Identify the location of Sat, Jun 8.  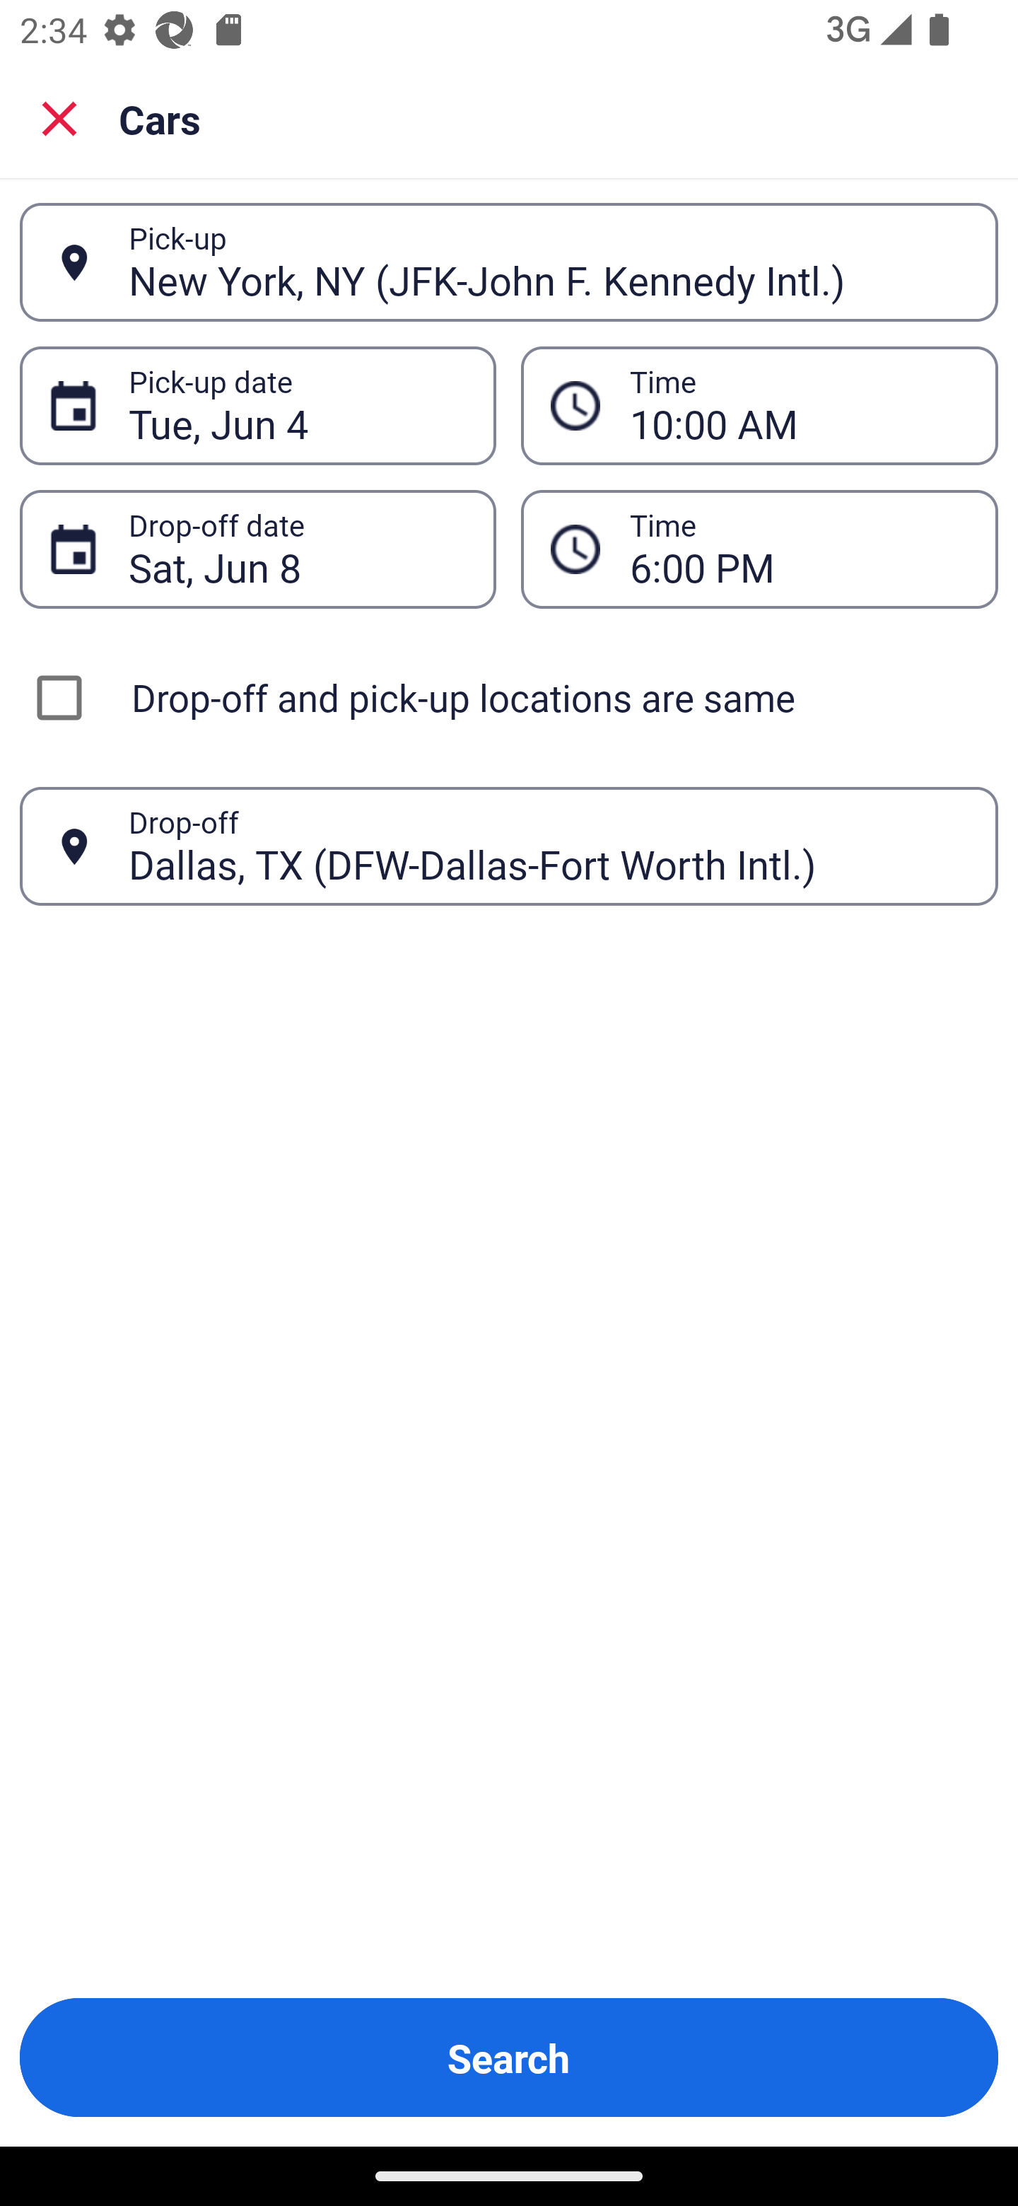
(297, 549).